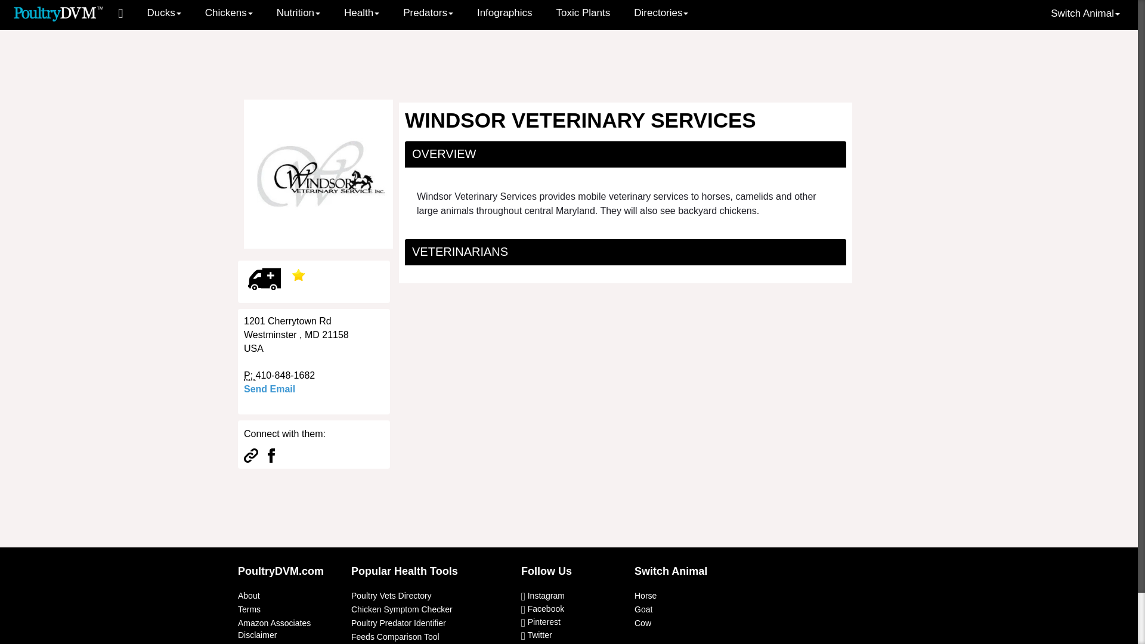 This screenshot has height=644, width=1145. Describe the element at coordinates (361, 13) in the screenshot. I see `Health` at that location.